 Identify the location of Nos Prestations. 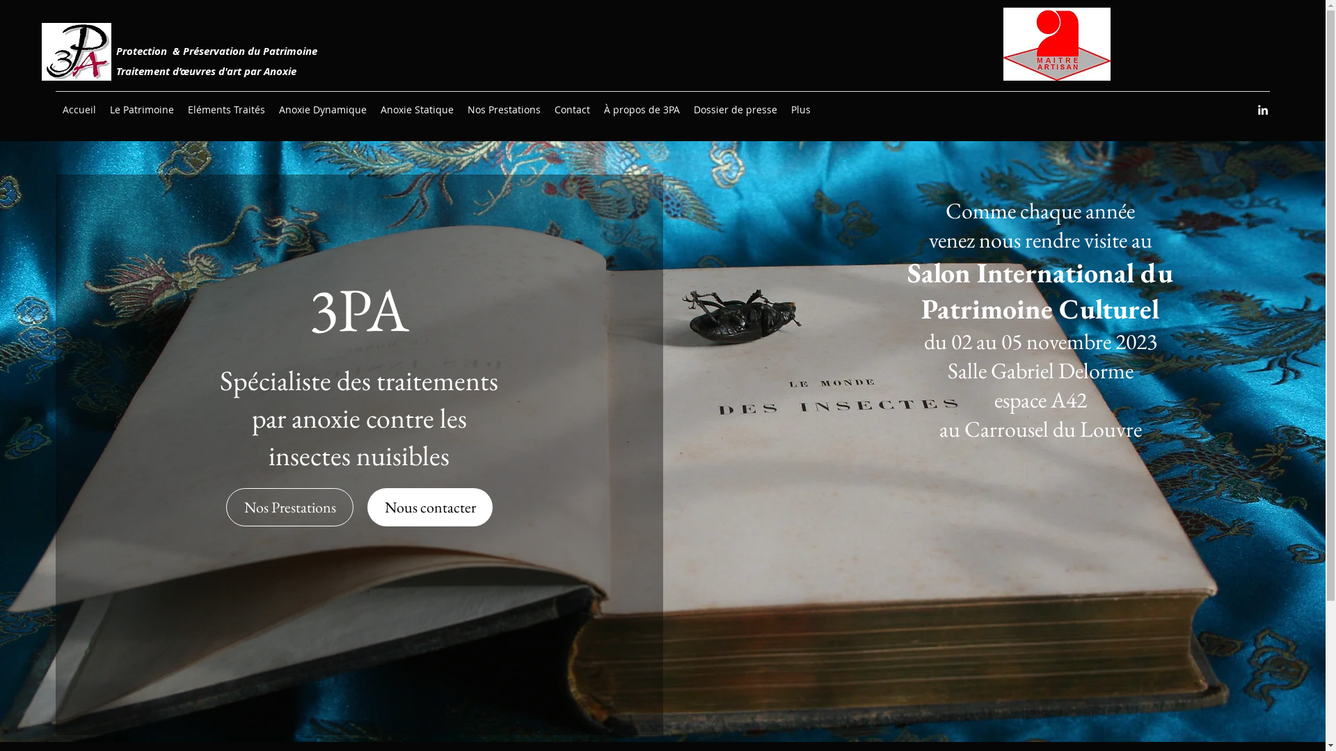
(504, 110).